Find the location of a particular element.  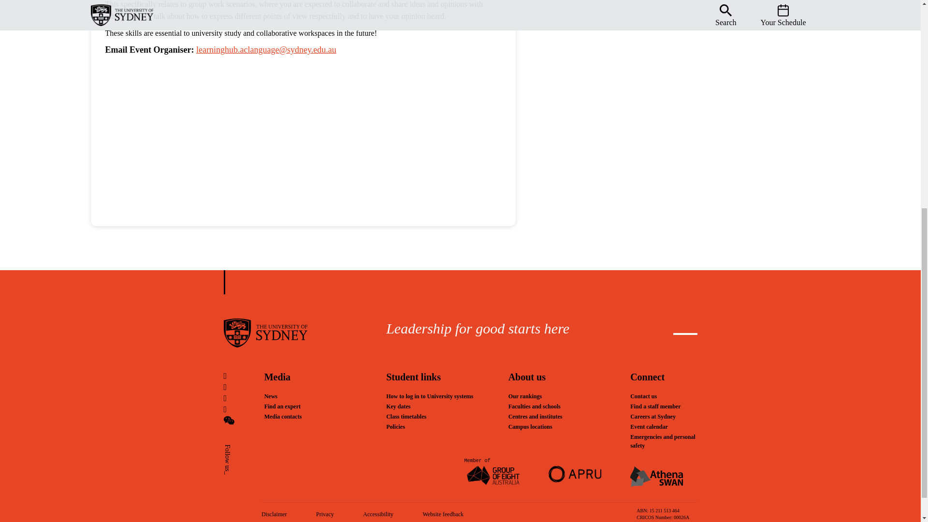

Accessibility is located at coordinates (378, 514).